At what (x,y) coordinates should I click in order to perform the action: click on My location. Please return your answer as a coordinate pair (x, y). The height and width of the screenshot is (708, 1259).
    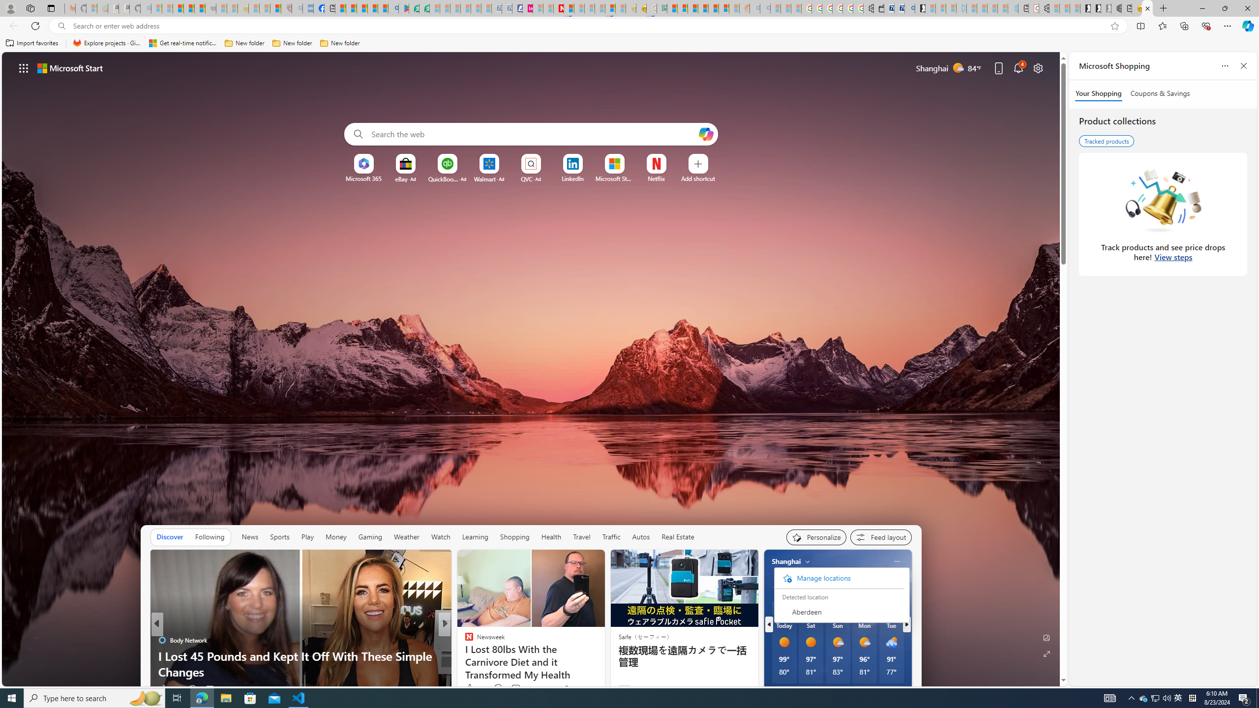
    Looking at the image, I should click on (808, 561).